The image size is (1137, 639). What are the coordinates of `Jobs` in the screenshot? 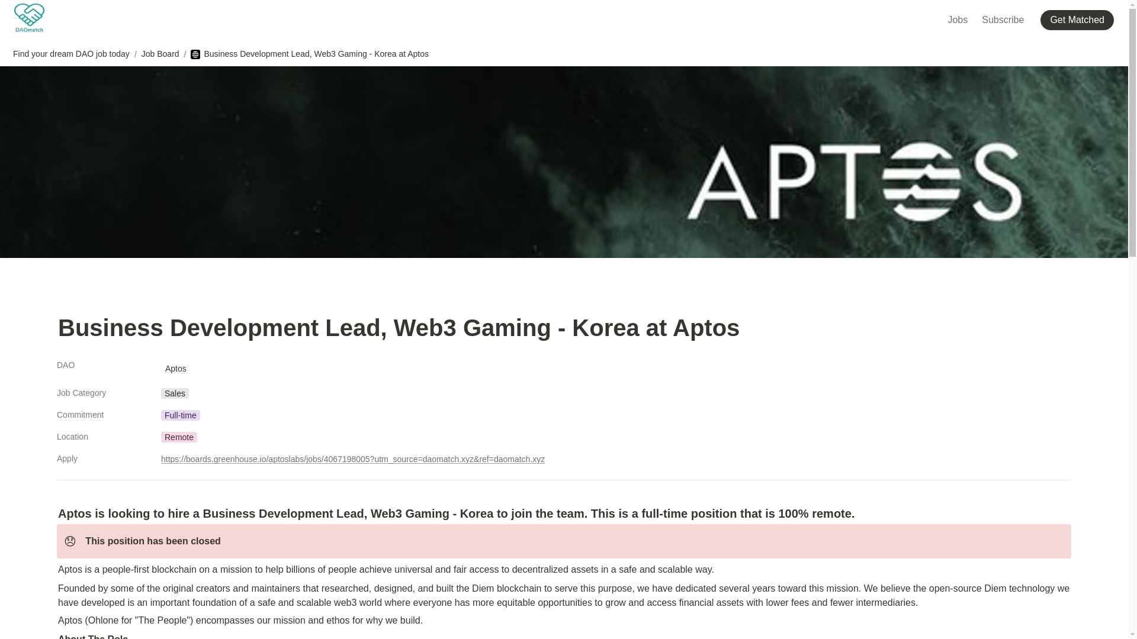 It's located at (957, 19).